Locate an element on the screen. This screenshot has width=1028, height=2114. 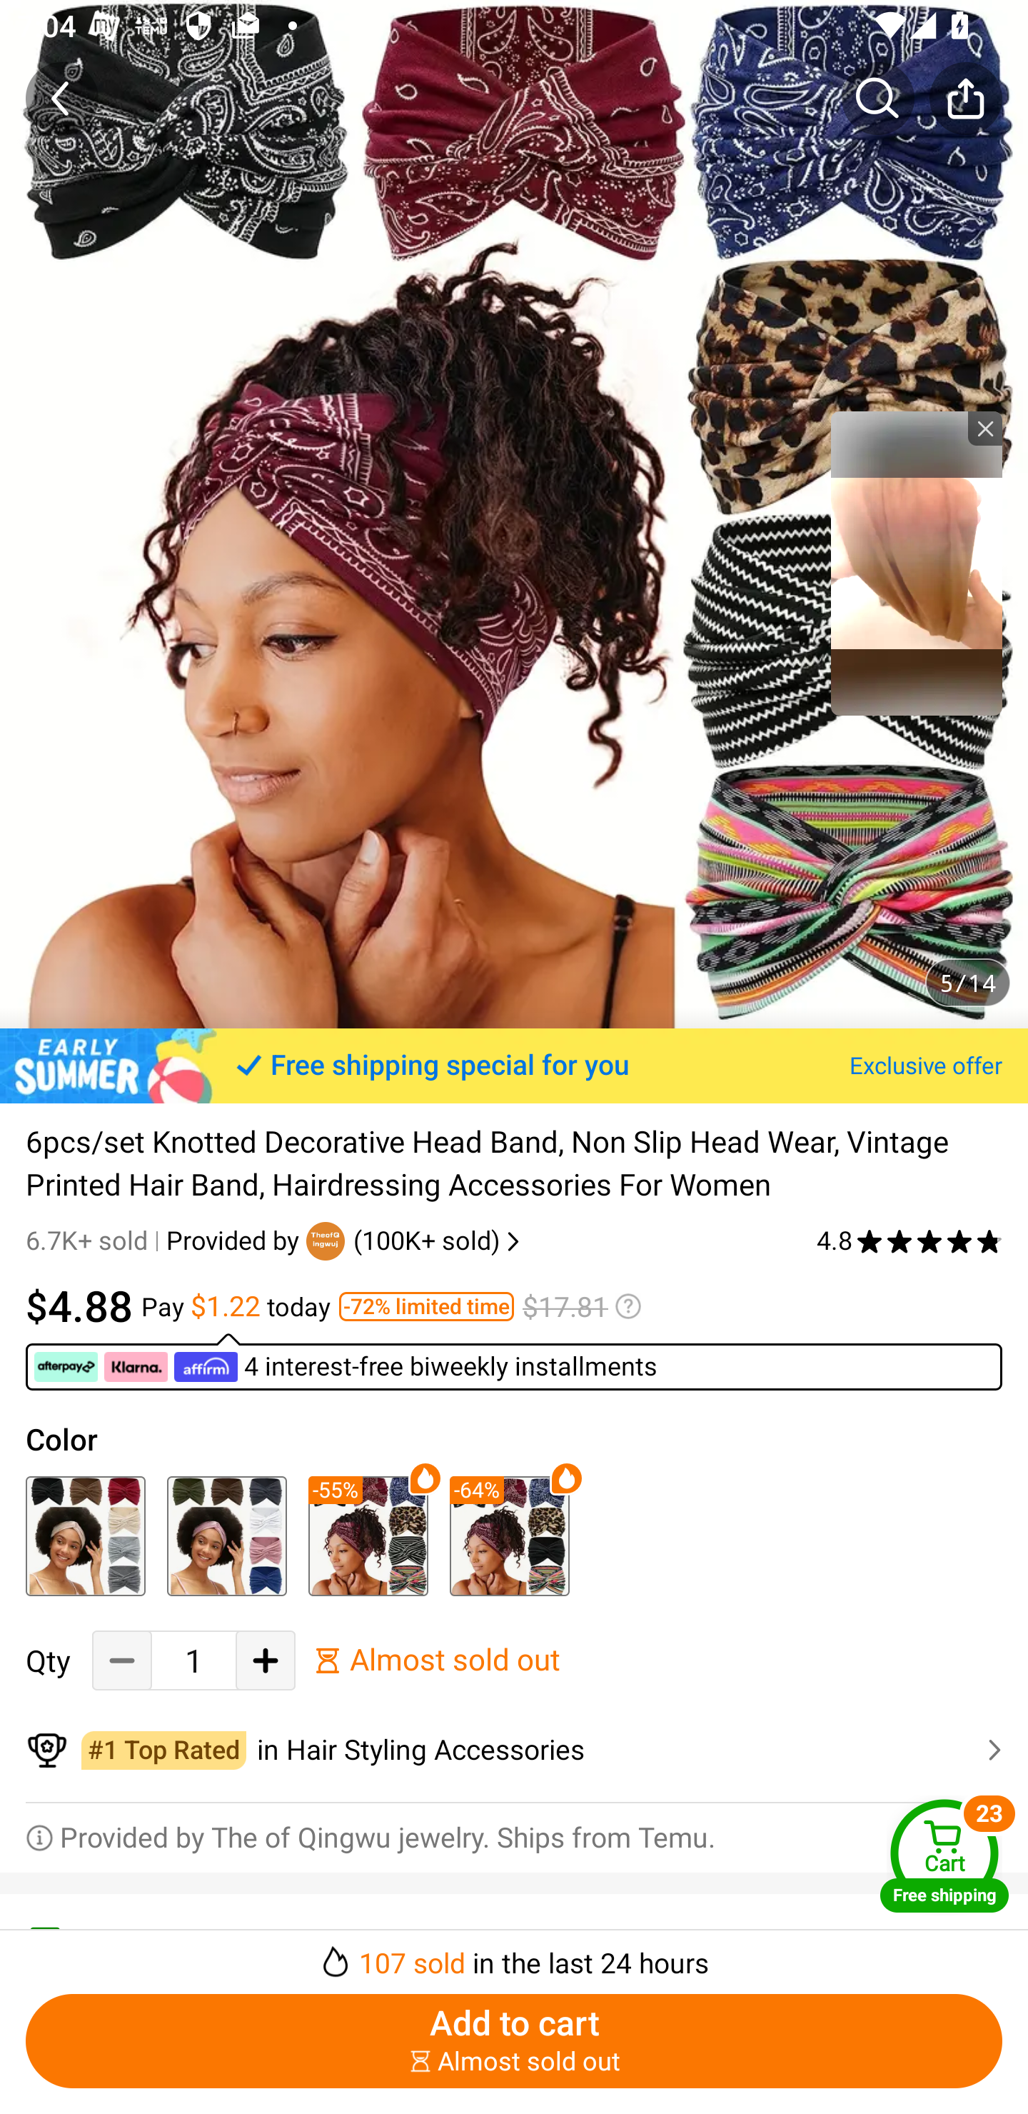
6 Pieces Bohemian C -55% is located at coordinates (368, 1536).